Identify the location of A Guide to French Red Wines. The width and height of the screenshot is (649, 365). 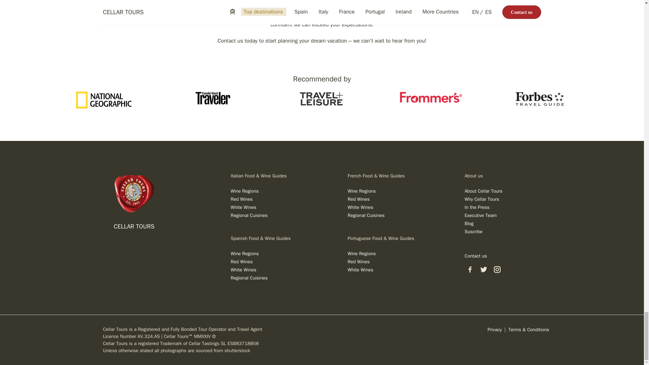
(358, 199).